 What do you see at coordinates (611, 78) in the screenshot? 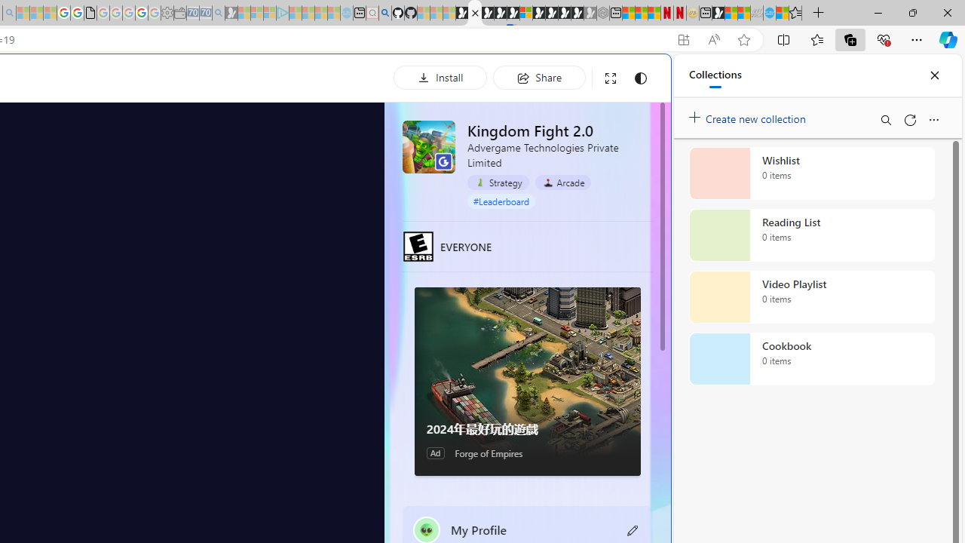
I see `Full screen` at bounding box center [611, 78].